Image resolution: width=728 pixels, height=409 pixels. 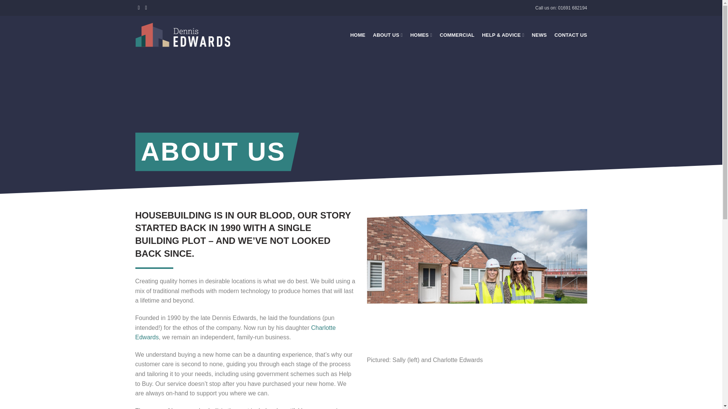 I want to click on NEWS, so click(x=539, y=35).